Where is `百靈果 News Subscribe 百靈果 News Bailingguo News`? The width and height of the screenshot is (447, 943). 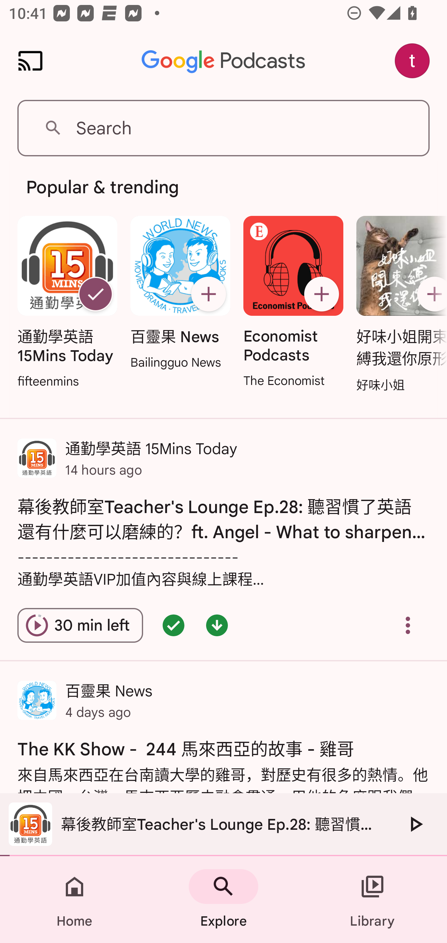
百靈果 News Subscribe 百靈果 News Bailingguo News is located at coordinates (180, 293).